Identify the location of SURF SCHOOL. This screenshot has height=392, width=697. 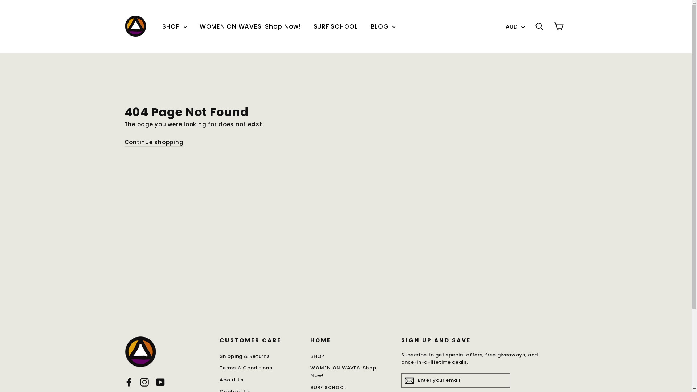
(335, 27).